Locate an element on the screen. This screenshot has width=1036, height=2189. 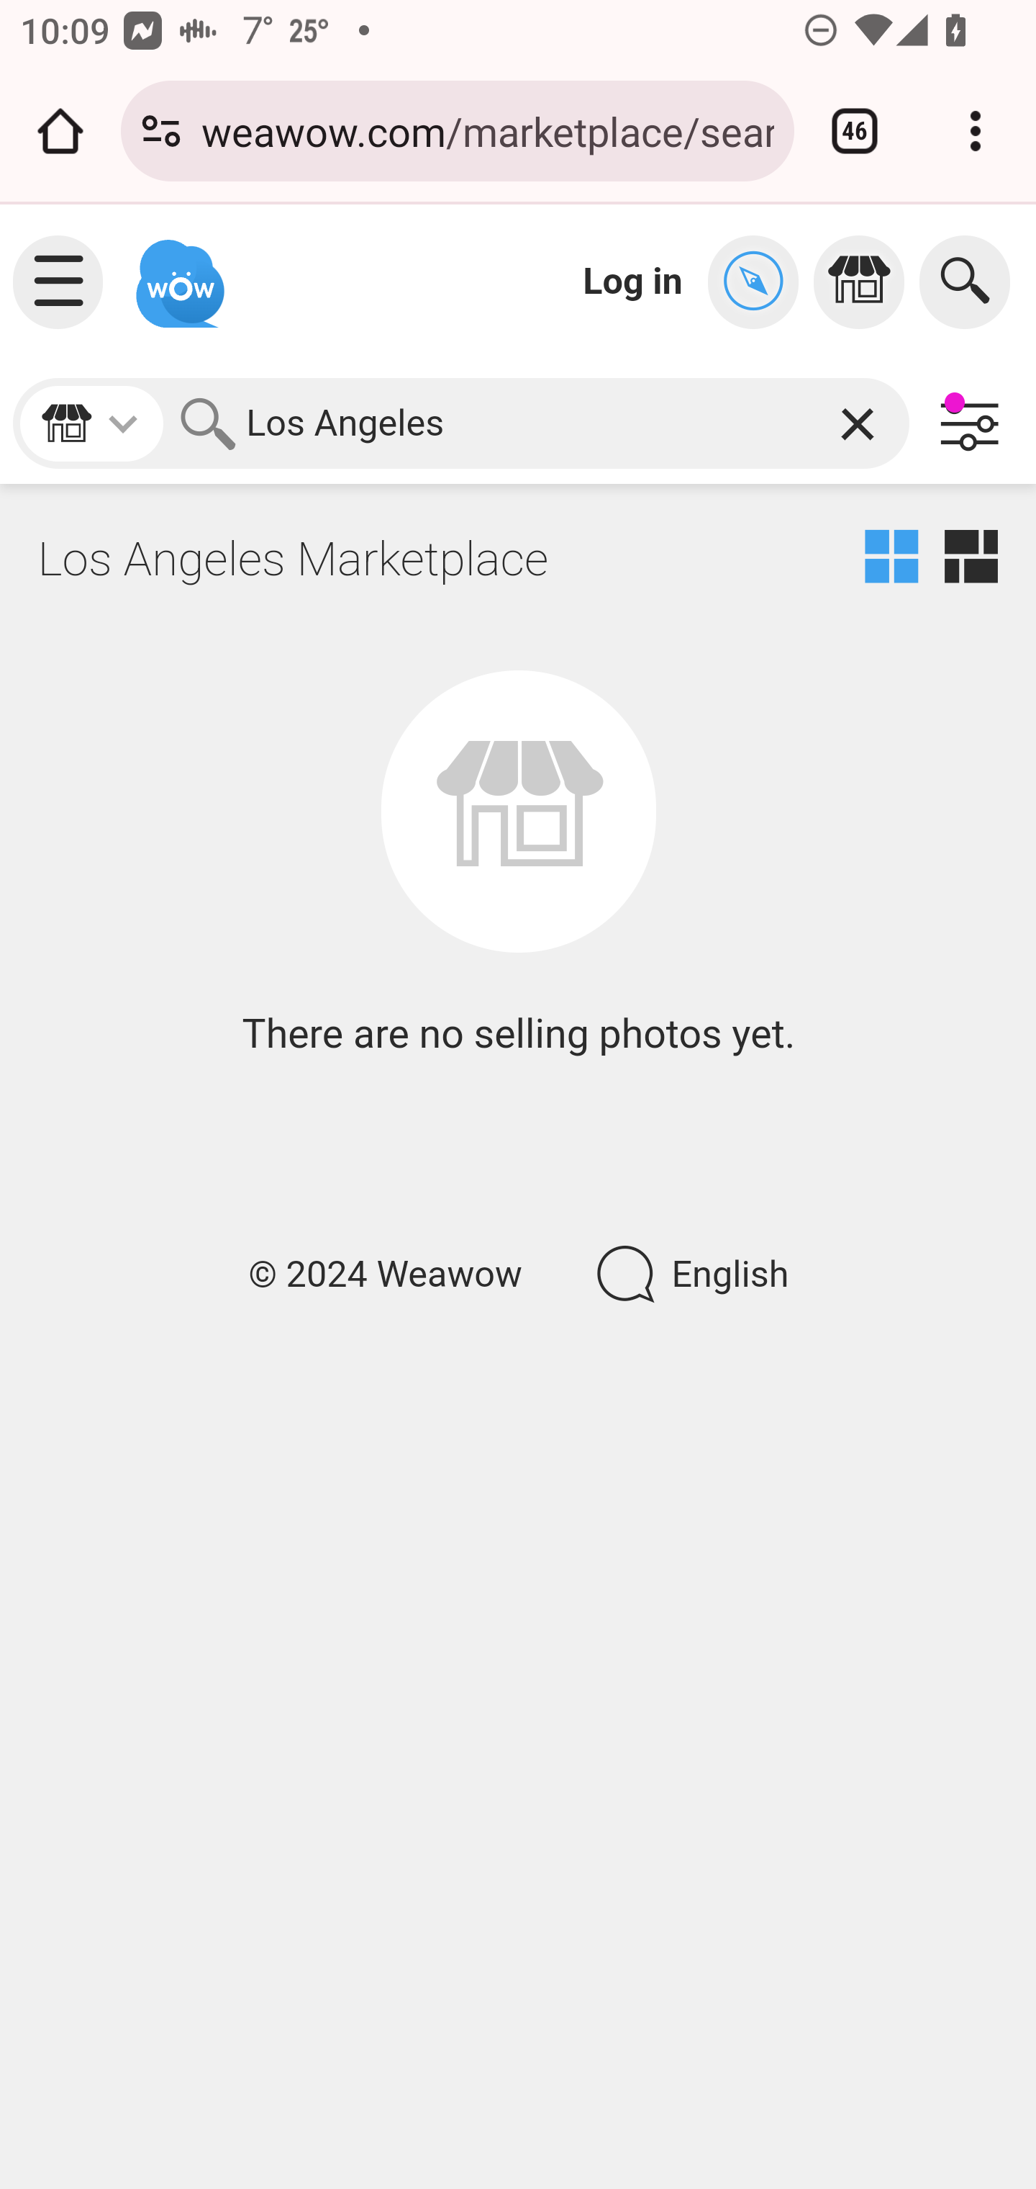
Weawow is located at coordinates (177, 271).